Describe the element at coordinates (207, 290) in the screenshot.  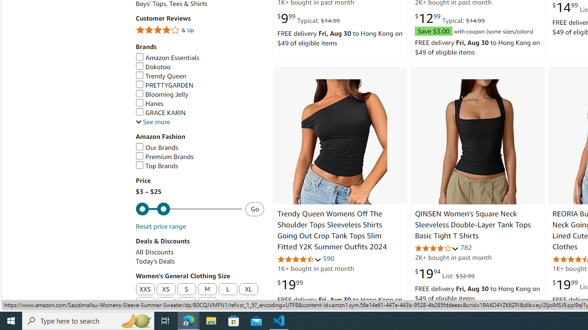
I see `M` at that location.